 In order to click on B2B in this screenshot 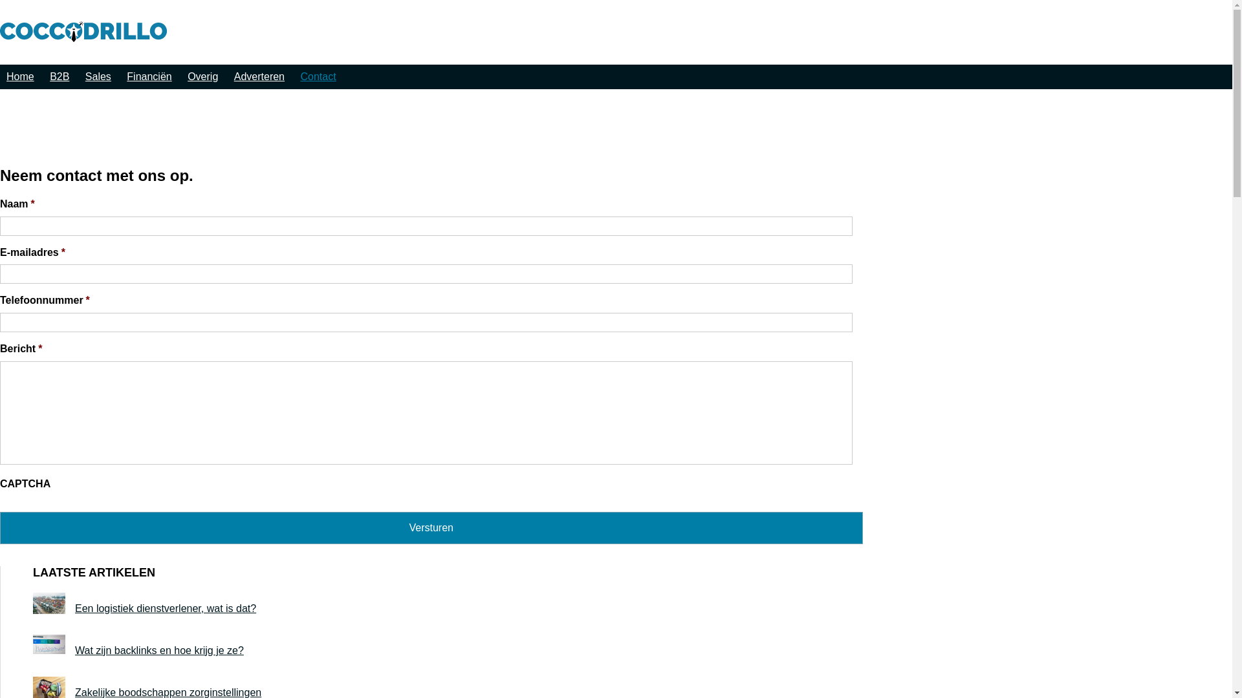, I will do `click(60, 76)`.